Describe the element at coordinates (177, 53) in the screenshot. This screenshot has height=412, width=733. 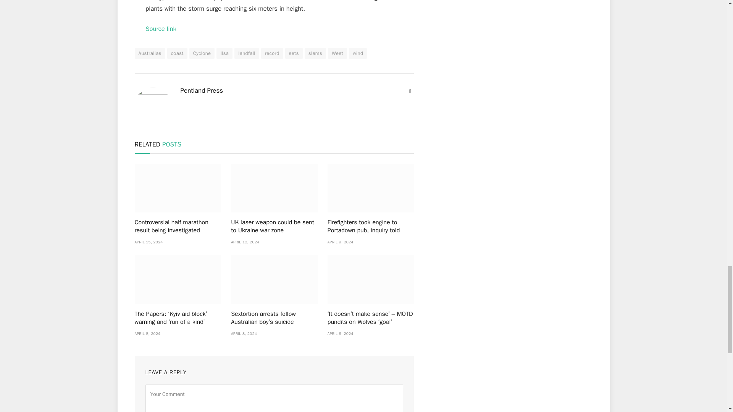
I see `coast` at that location.